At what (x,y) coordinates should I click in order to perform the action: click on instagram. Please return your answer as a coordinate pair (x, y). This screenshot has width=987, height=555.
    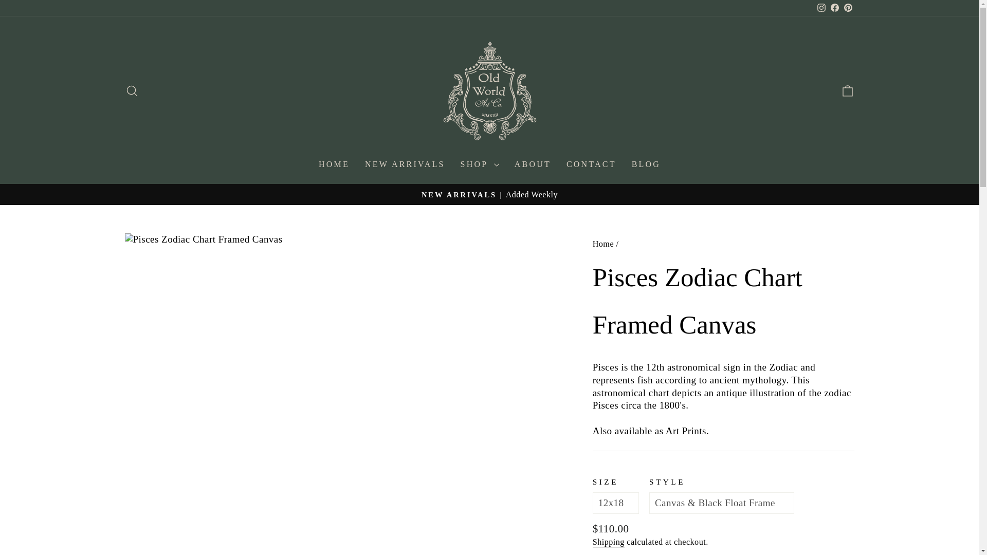
    Looking at the image, I should click on (821, 7).